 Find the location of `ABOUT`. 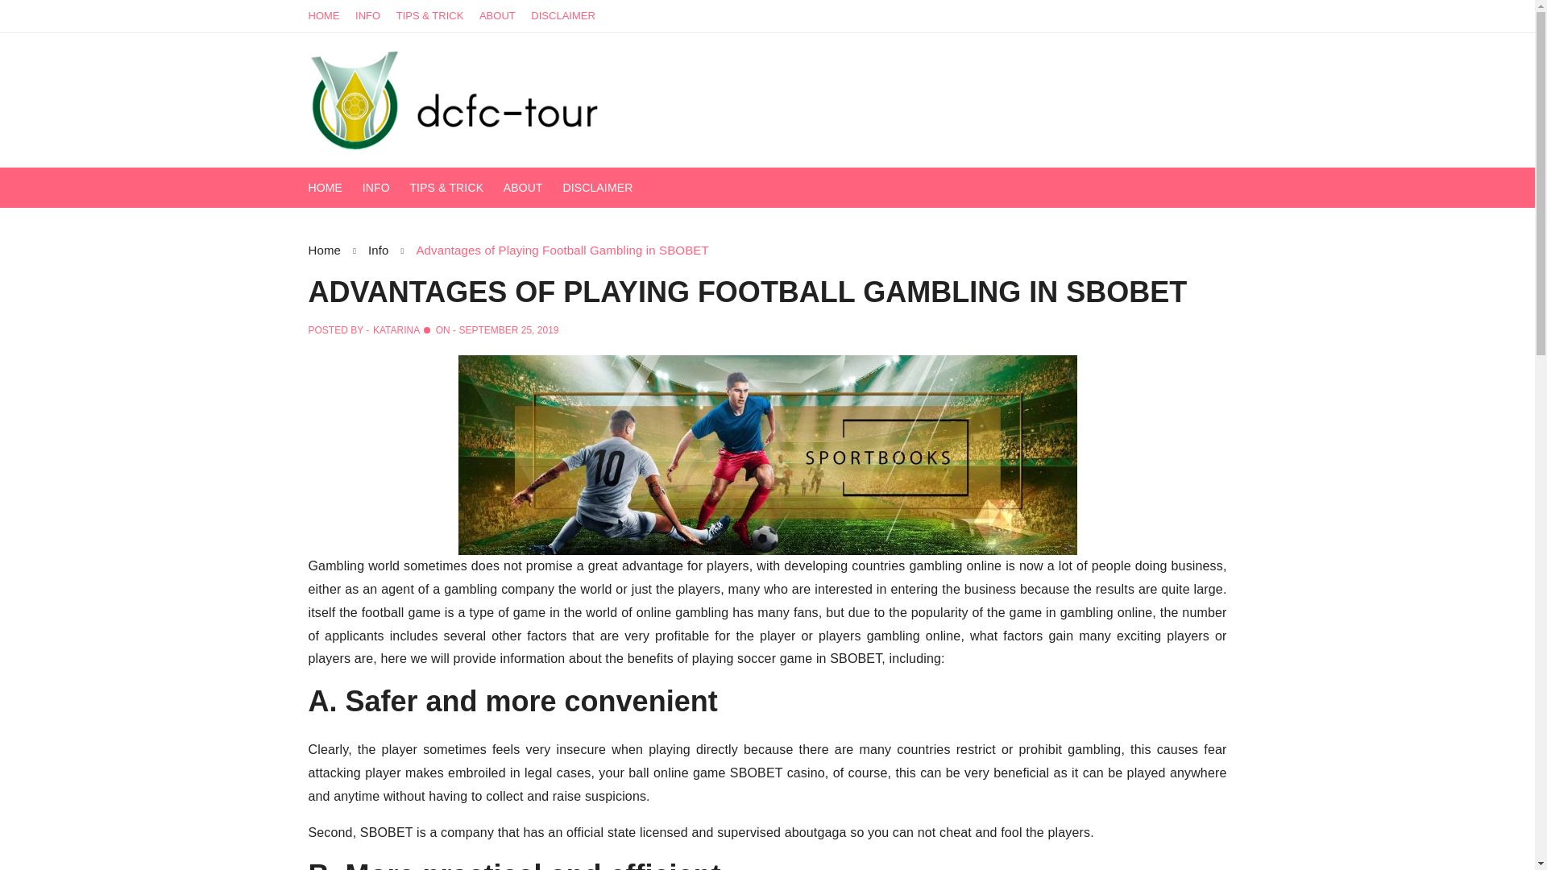

ABOUT is located at coordinates (531, 188).